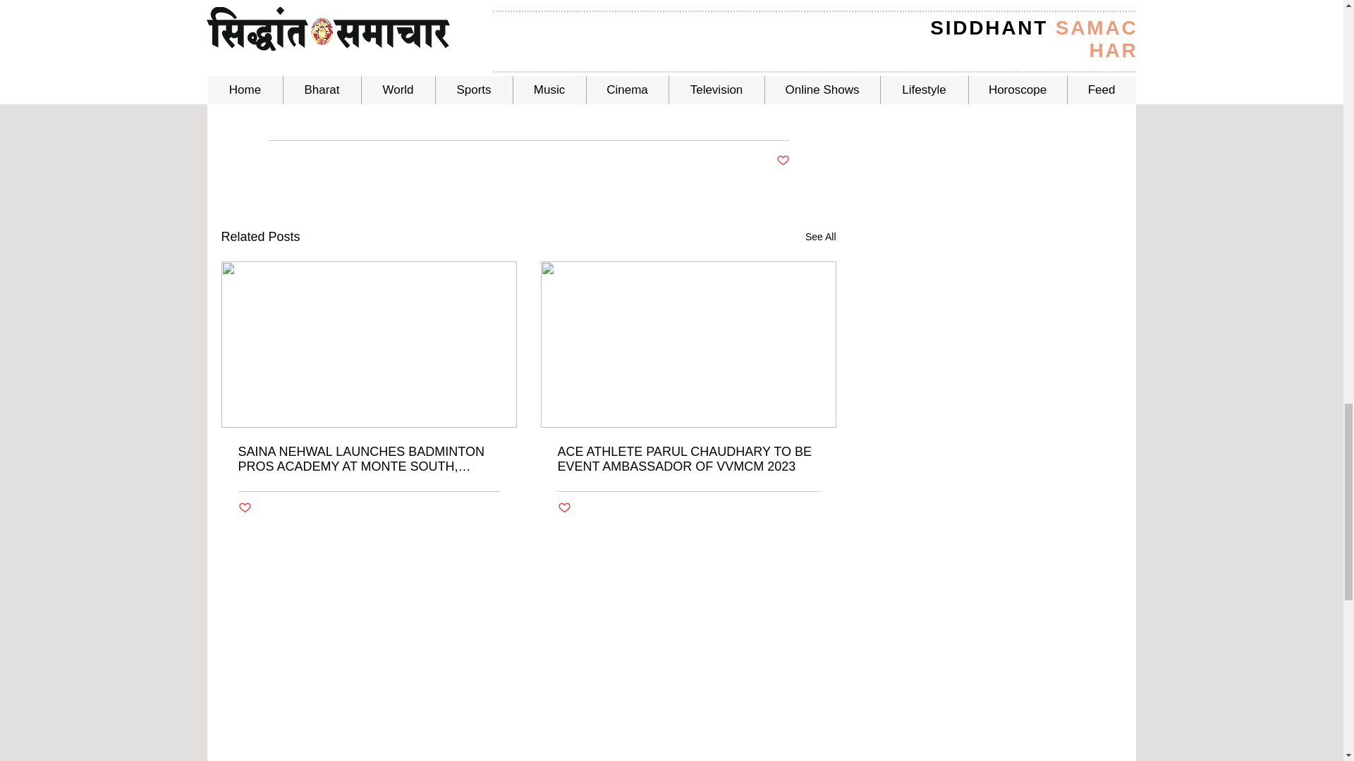  Describe the element at coordinates (783, 161) in the screenshot. I see `Post not marked as liked` at that location.